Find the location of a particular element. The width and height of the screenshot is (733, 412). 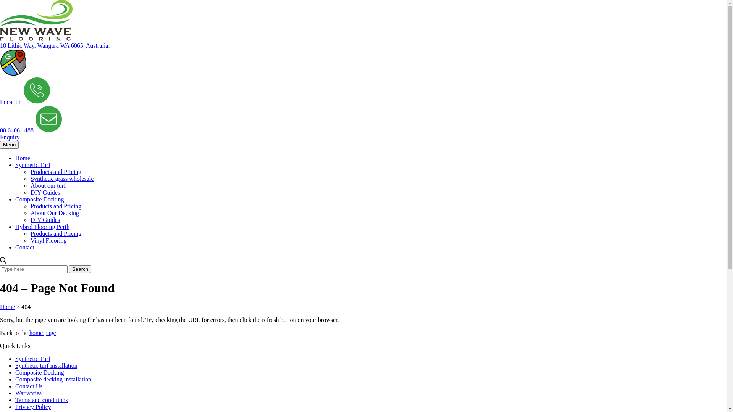

Vinyl Flooring is located at coordinates (49, 240).